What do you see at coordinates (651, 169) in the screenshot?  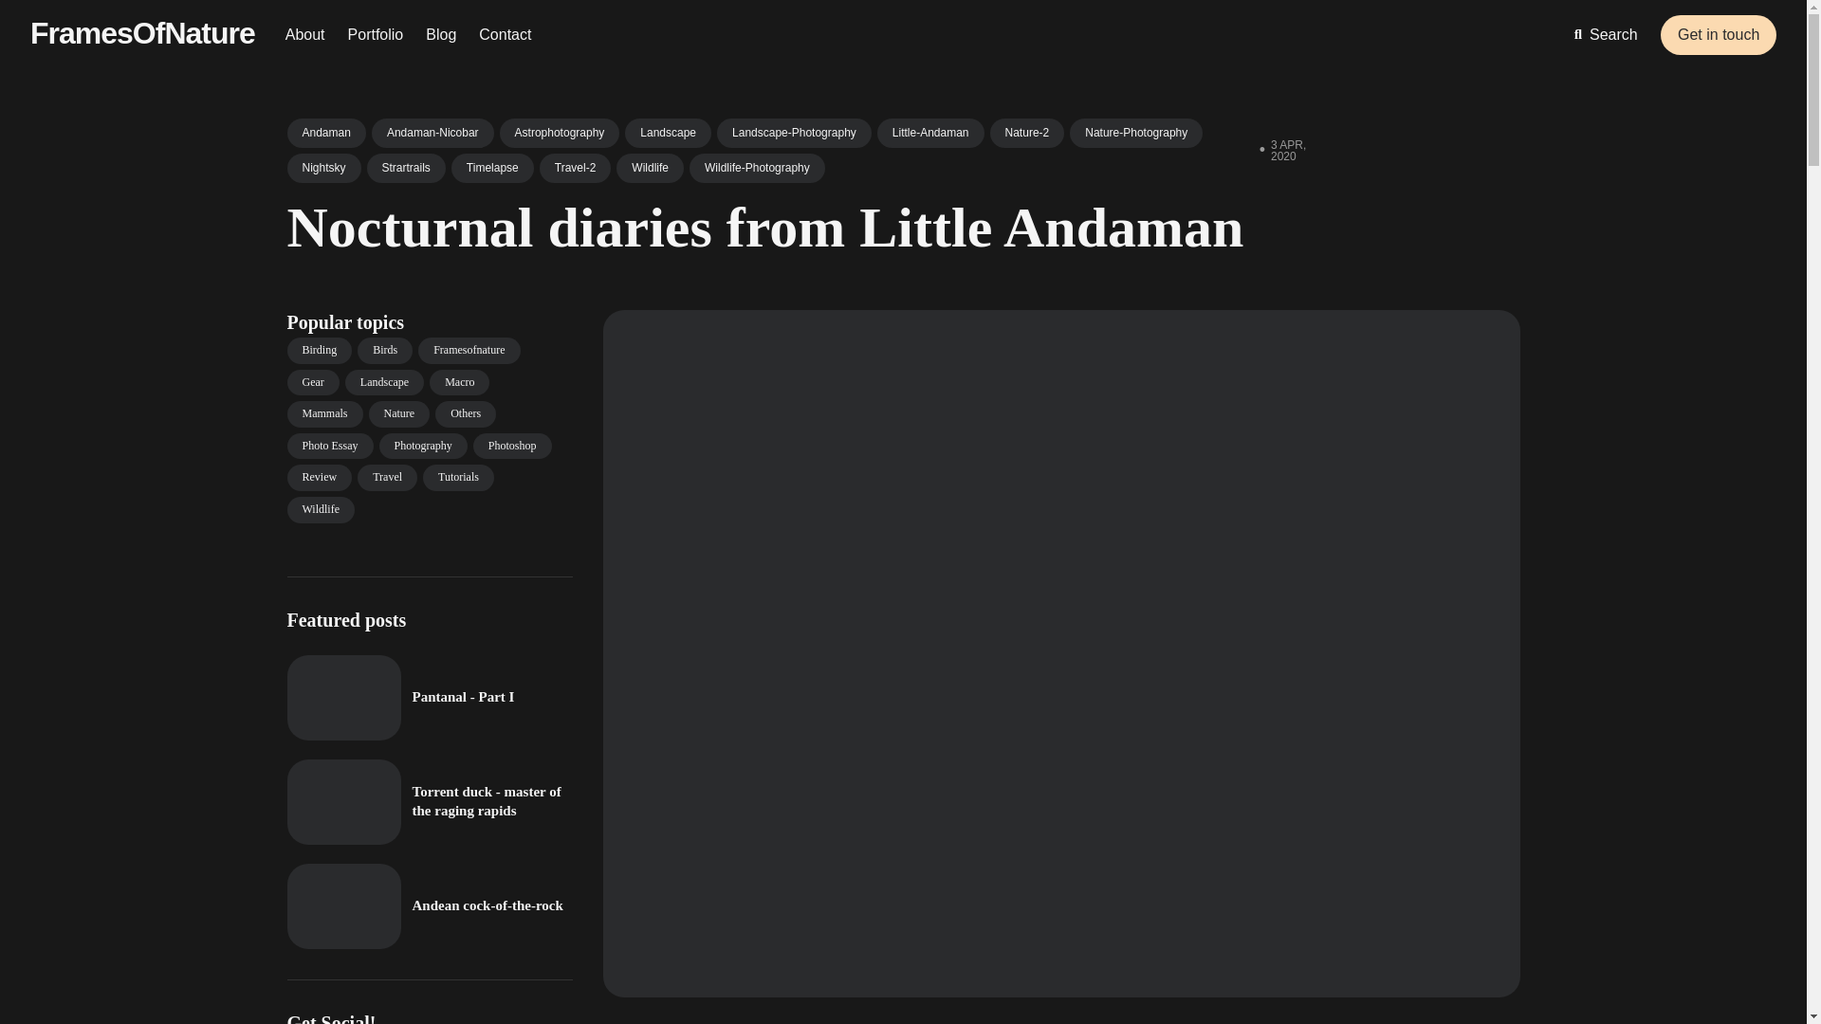 I see `Wildlife` at bounding box center [651, 169].